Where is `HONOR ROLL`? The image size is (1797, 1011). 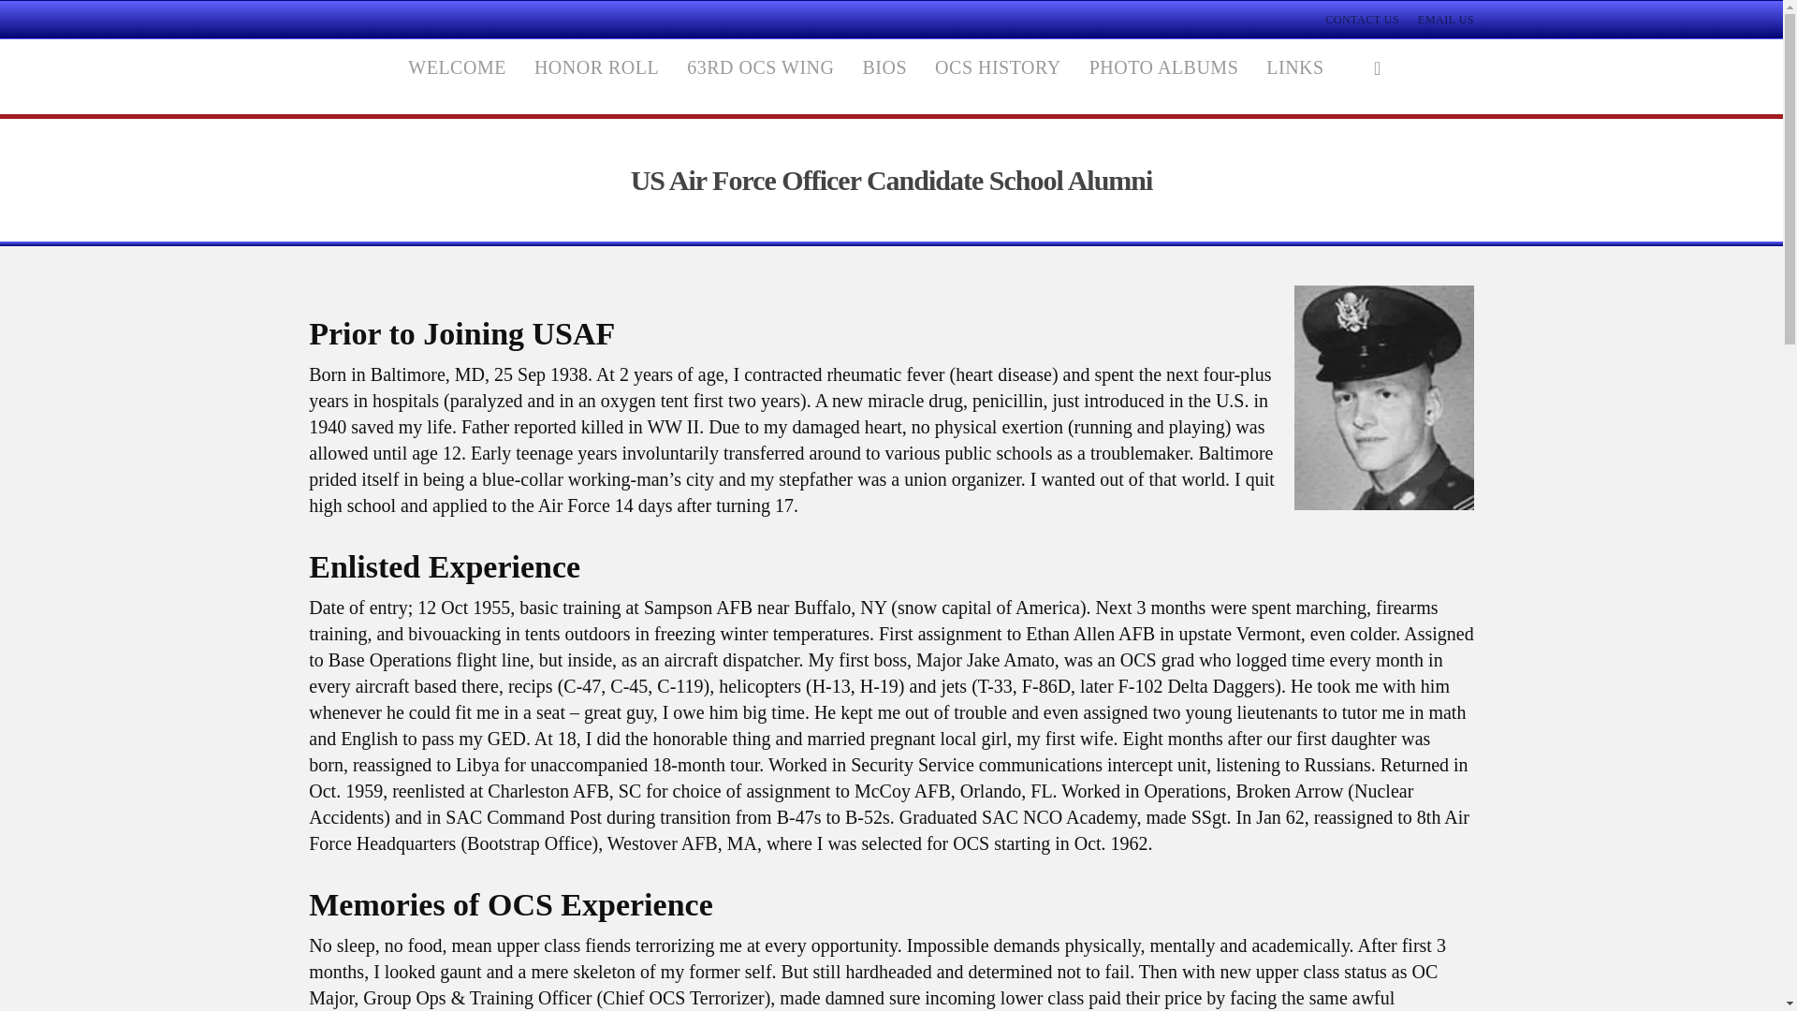 HONOR ROLL is located at coordinates (596, 77).